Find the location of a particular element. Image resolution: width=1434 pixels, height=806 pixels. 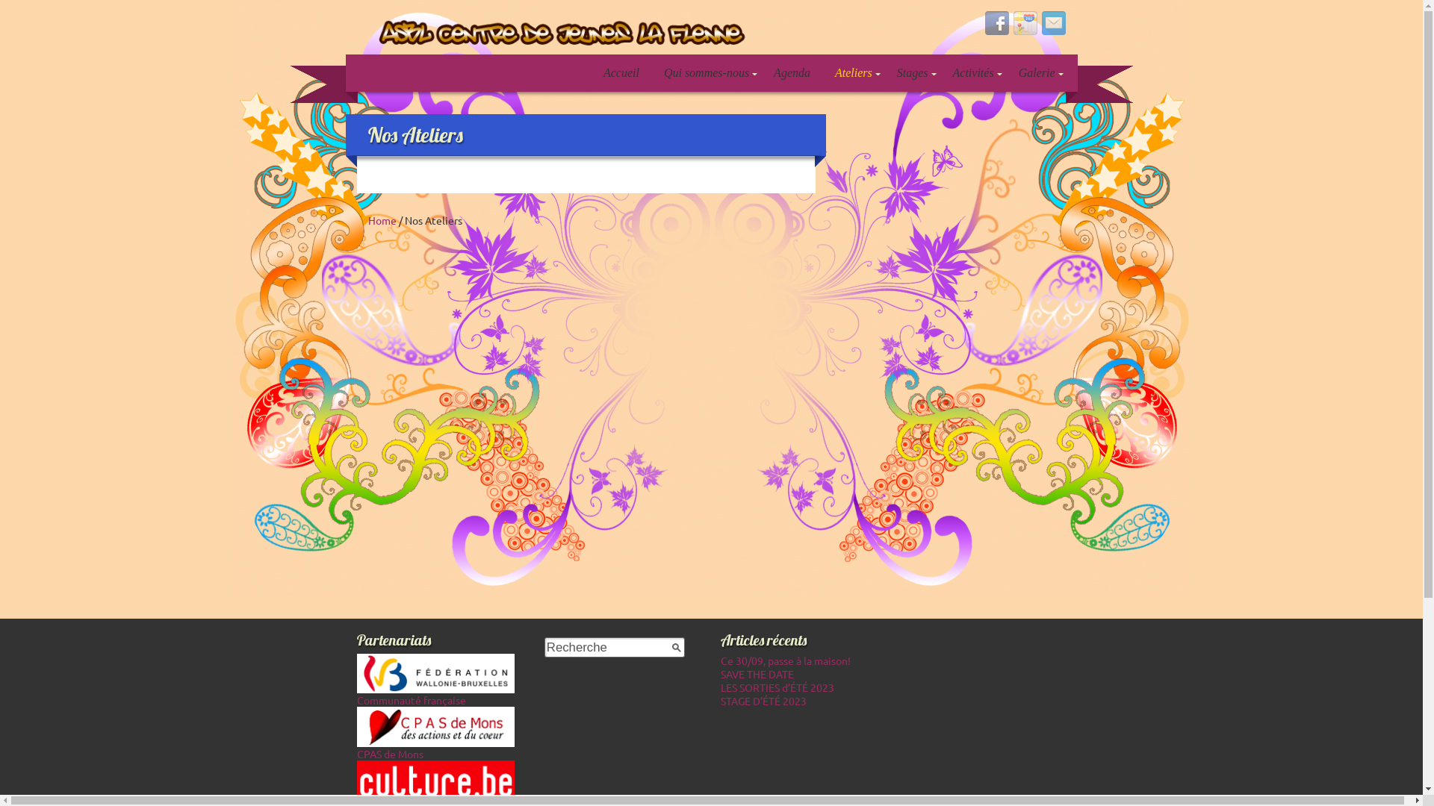

SAVE THE DATE is located at coordinates (757, 673).